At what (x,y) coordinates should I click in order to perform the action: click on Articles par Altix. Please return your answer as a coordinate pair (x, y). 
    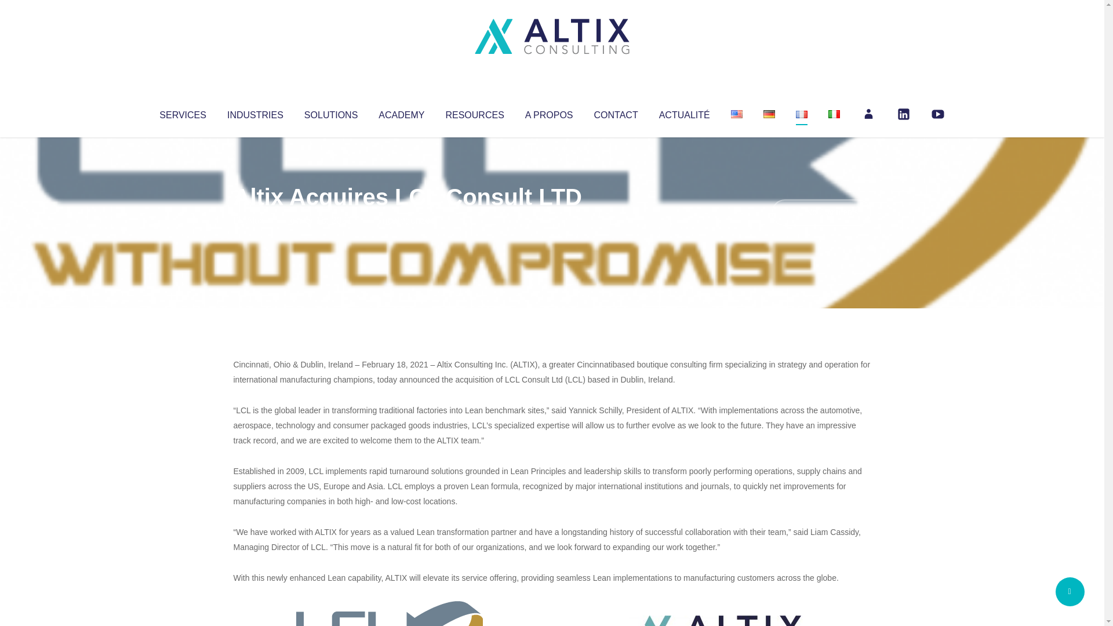
    Looking at the image, I should click on (255, 220).